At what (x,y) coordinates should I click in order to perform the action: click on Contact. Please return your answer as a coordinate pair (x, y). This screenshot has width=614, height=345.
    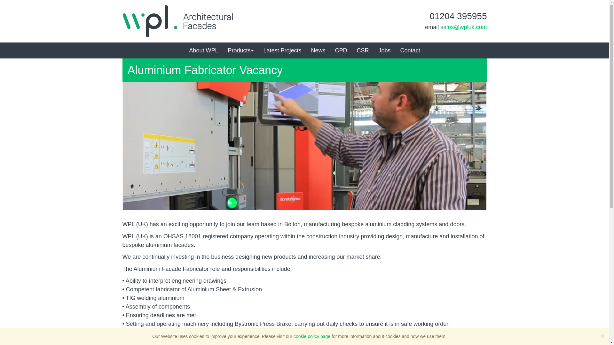
    Looking at the image, I should click on (410, 50).